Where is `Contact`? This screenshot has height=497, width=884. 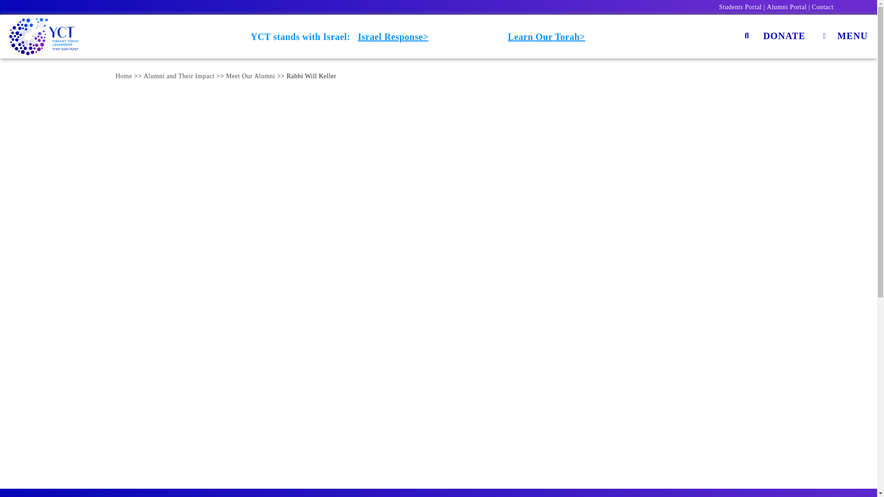
Contact is located at coordinates (822, 6).